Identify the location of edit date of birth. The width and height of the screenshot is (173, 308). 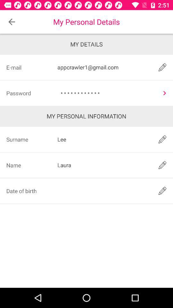
(162, 191).